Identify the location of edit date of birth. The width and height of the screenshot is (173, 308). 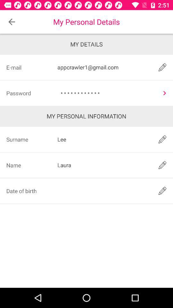
(162, 191).